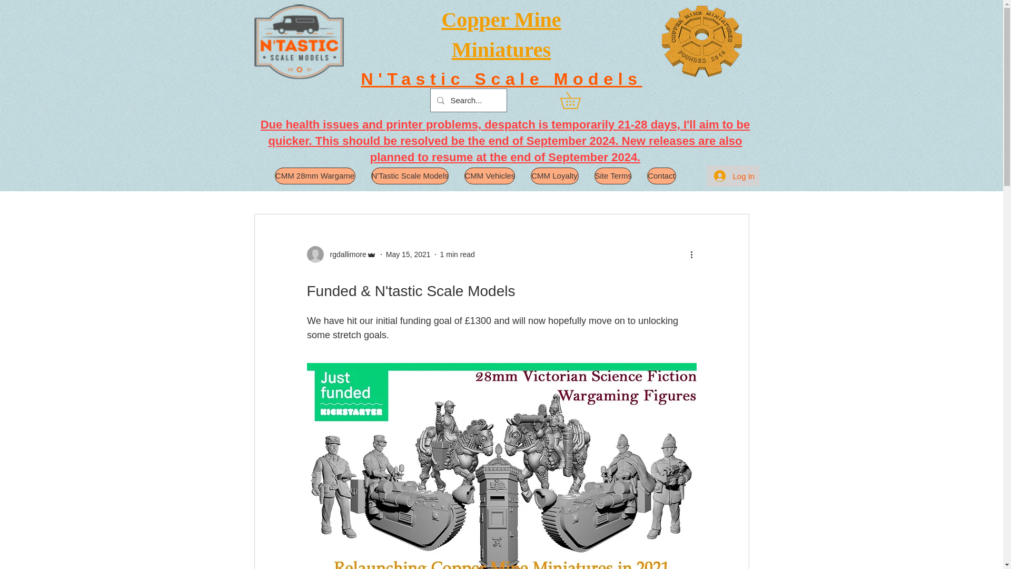 Image resolution: width=1011 pixels, height=569 pixels. Describe the element at coordinates (409, 175) in the screenshot. I see `N'Tastic Scale Models` at that location.